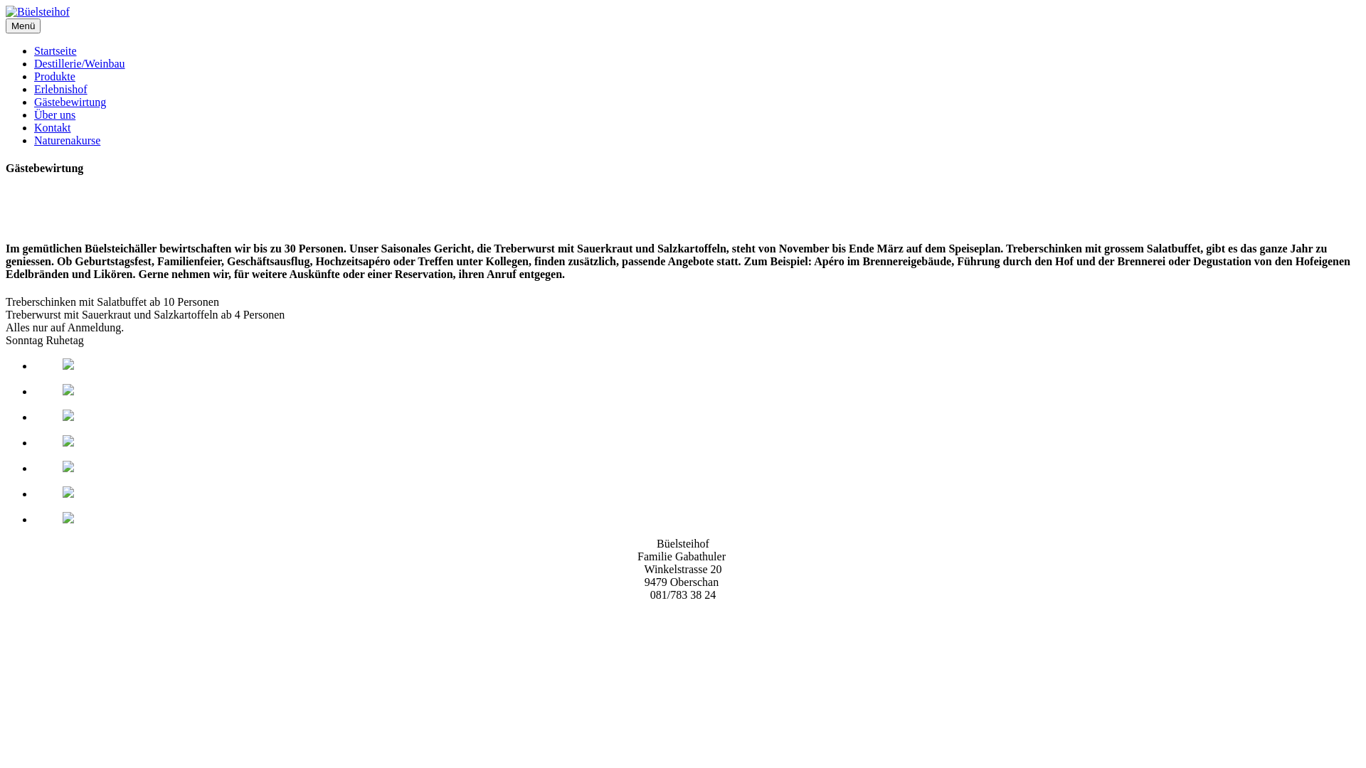 The image size is (1366, 768). Describe the element at coordinates (55, 51) in the screenshot. I see `Startseite` at that location.